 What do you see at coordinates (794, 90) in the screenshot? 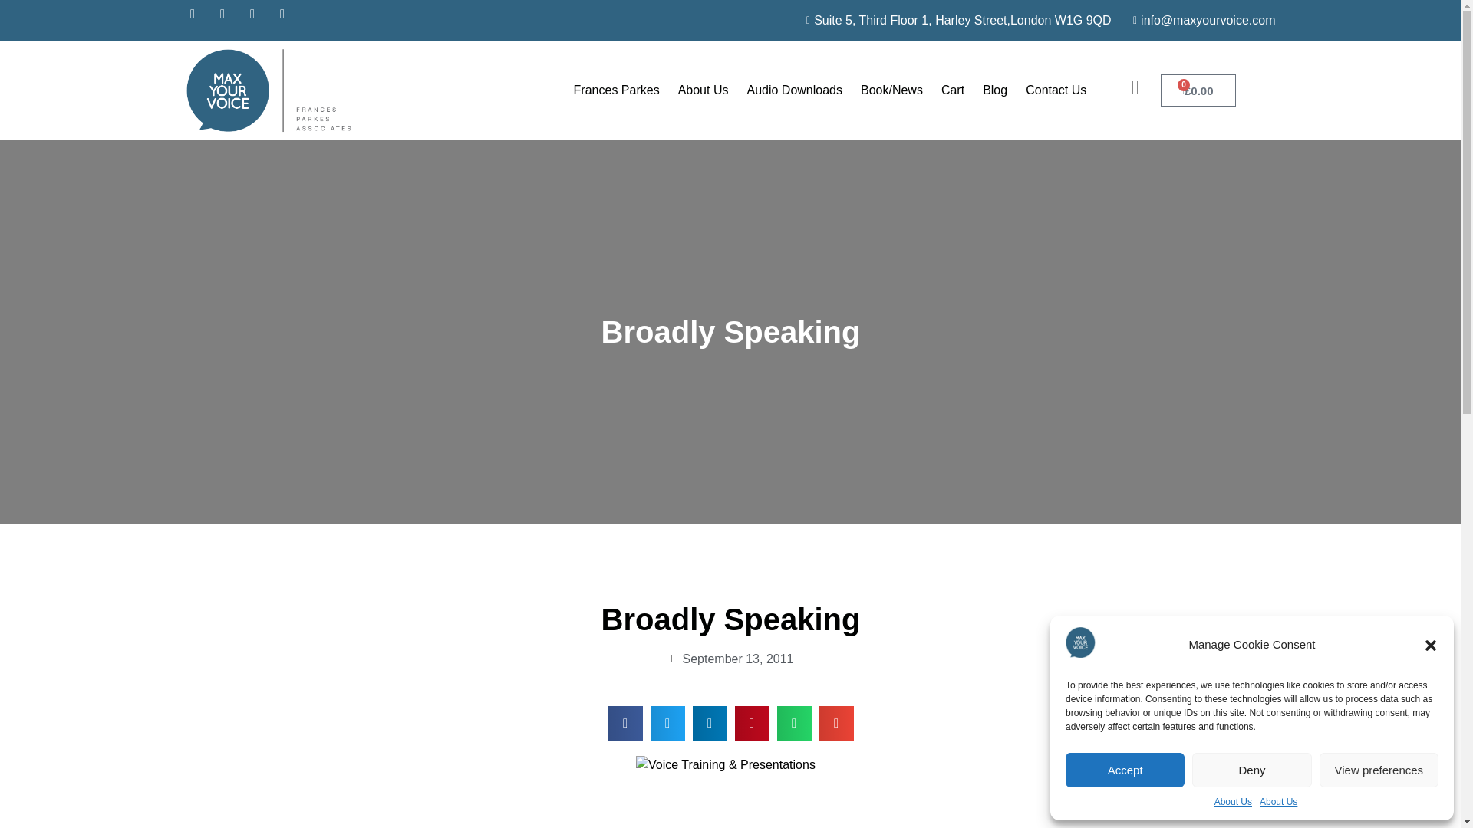
I see `Audio Downloads` at bounding box center [794, 90].